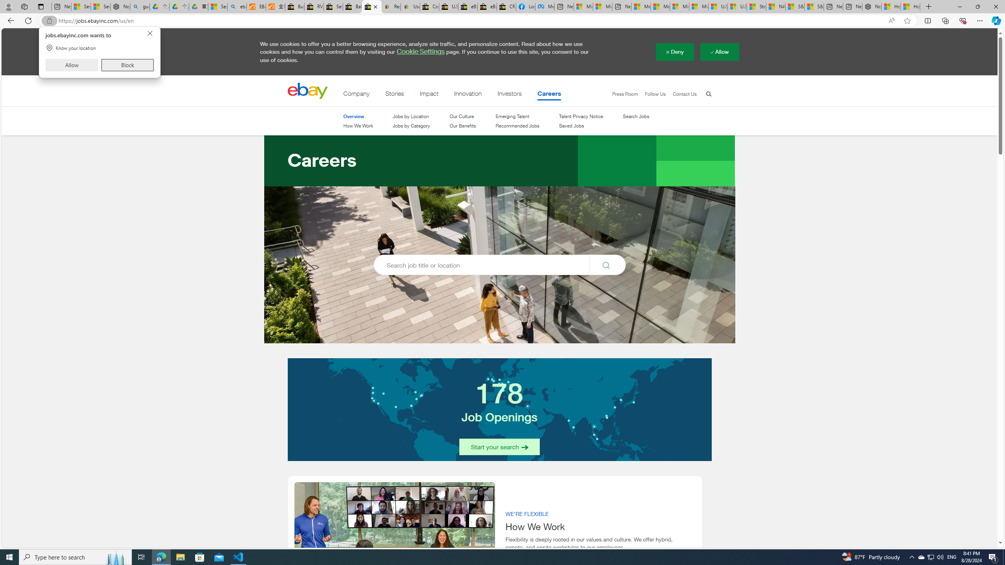 The image size is (1005, 565). I want to click on Search highlights icon opens search home window, so click(116, 557).